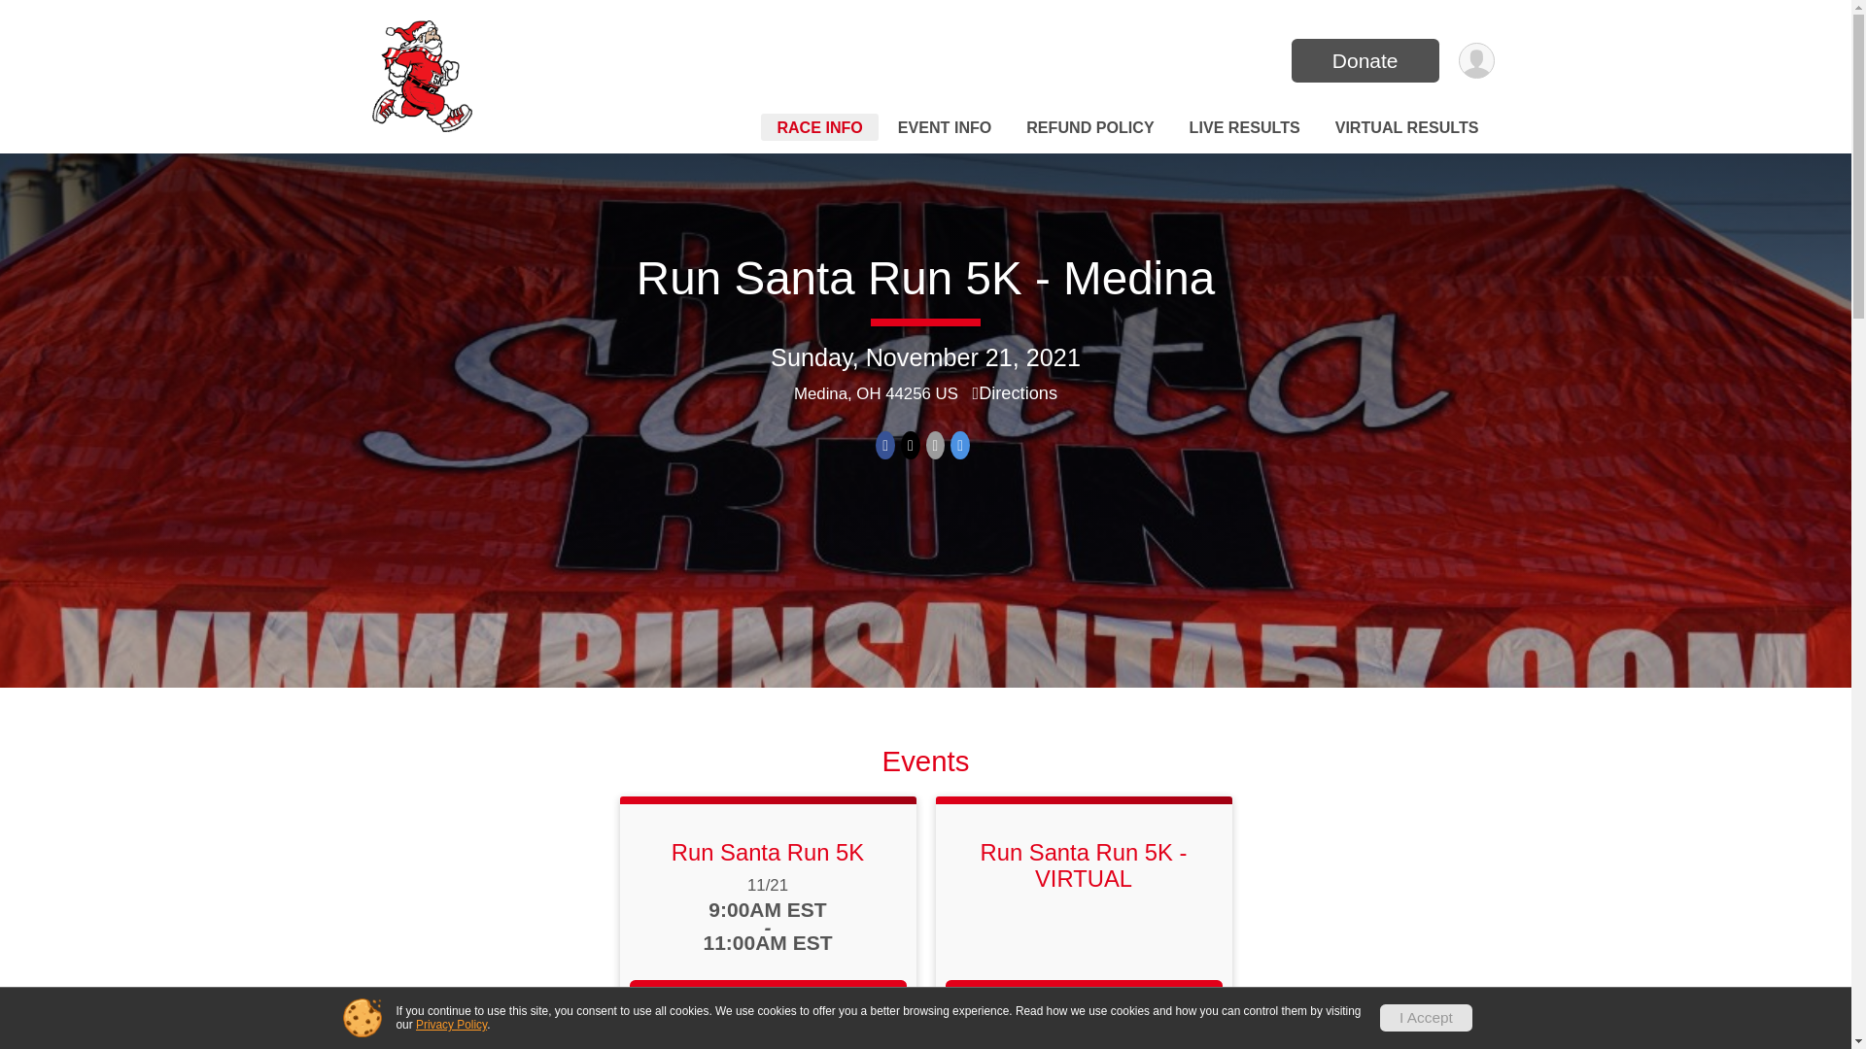 The height and width of the screenshot is (1049, 1866). Describe the element at coordinates (768, 853) in the screenshot. I see `Run Santa Run 5K` at that location.